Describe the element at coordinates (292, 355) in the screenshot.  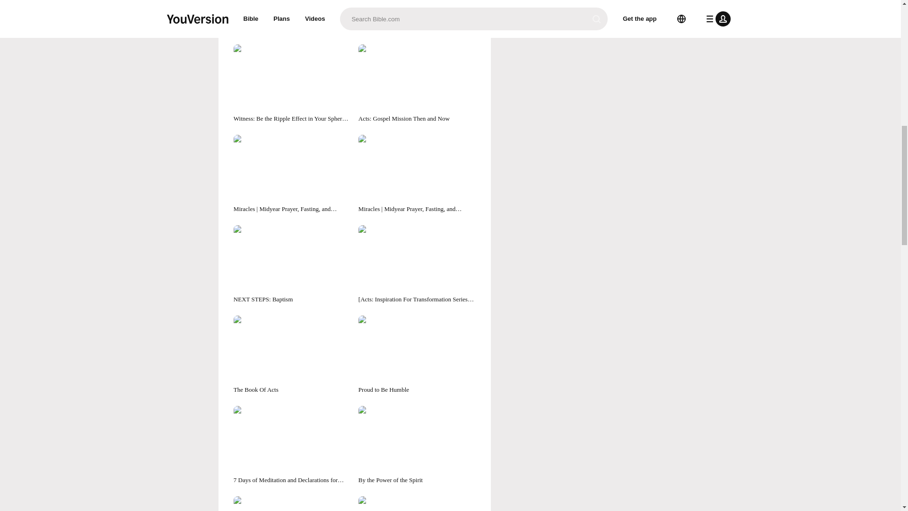
I see `The Book Of Acts` at that location.